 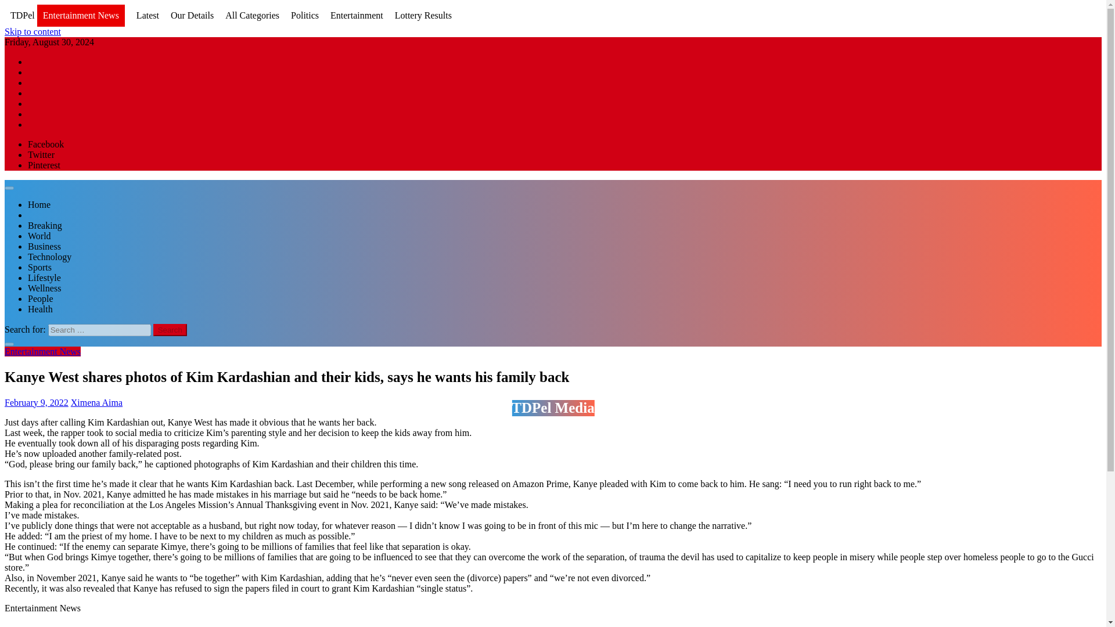 What do you see at coordinates (252, 15) in the screenshot?
I see `All Categories` at bounding box center [252, 15].